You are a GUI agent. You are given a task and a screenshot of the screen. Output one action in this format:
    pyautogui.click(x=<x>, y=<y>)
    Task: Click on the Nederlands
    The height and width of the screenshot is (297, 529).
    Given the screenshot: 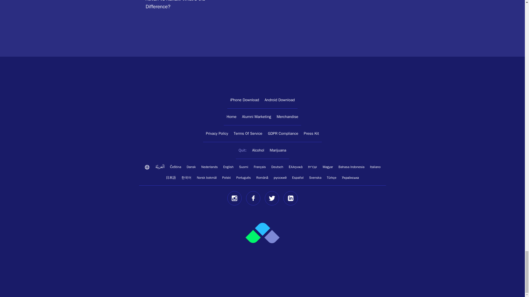 What is the action you would take?
    pyautogui.click(x=209, y=167)
    